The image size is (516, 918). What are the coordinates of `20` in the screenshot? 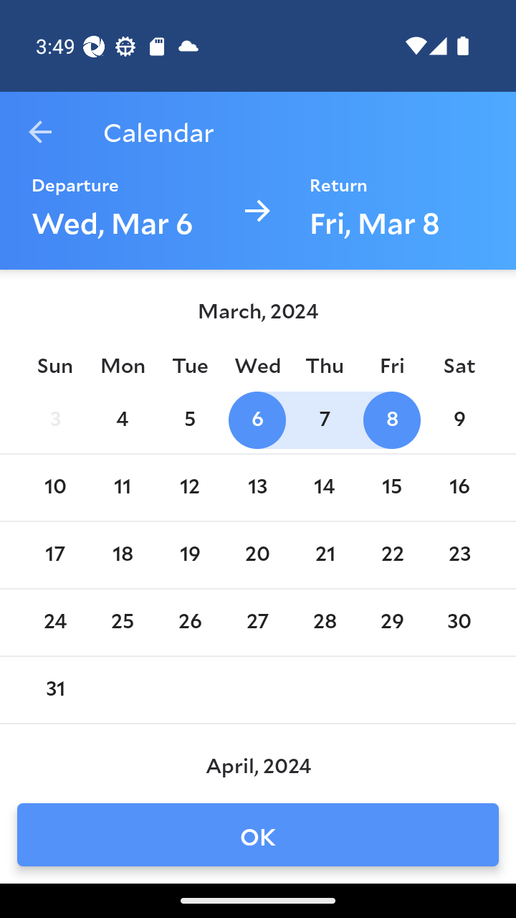 It's located at (257, 555).